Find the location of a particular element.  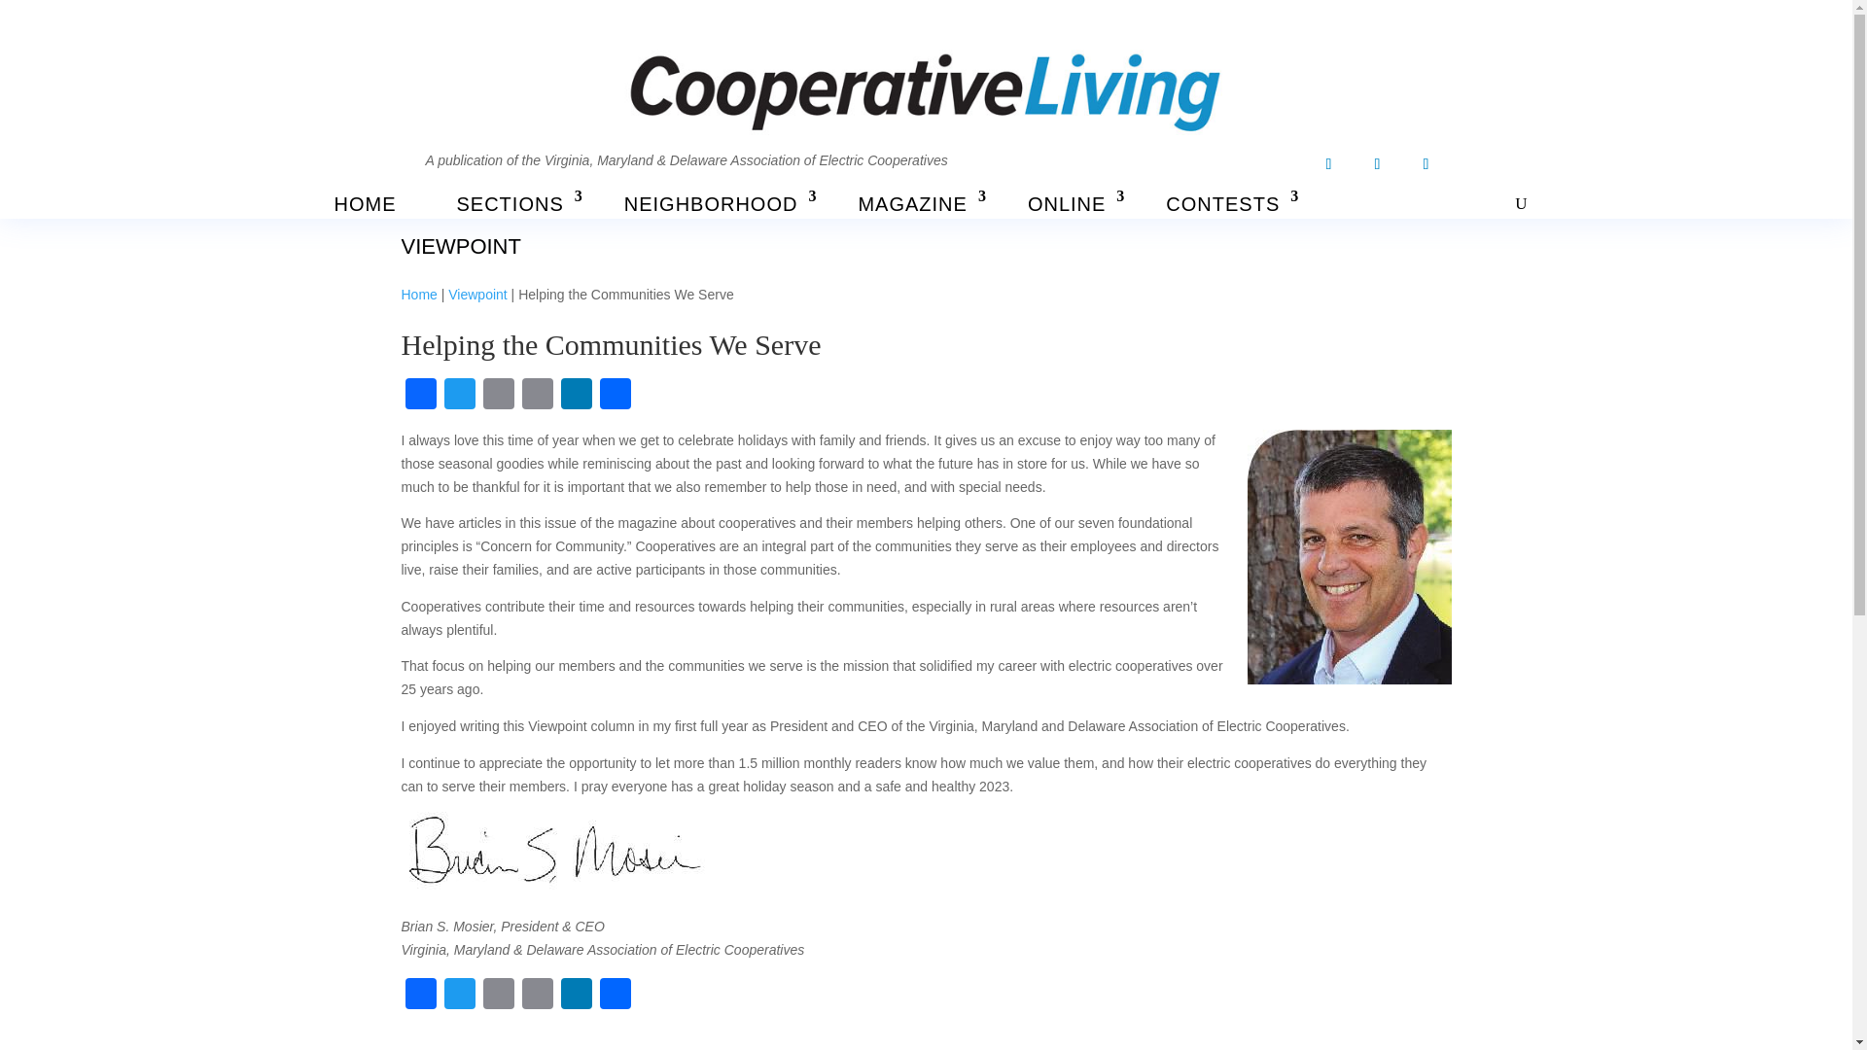

NEIGHBORHOOD is located at coordinates (711, 204).